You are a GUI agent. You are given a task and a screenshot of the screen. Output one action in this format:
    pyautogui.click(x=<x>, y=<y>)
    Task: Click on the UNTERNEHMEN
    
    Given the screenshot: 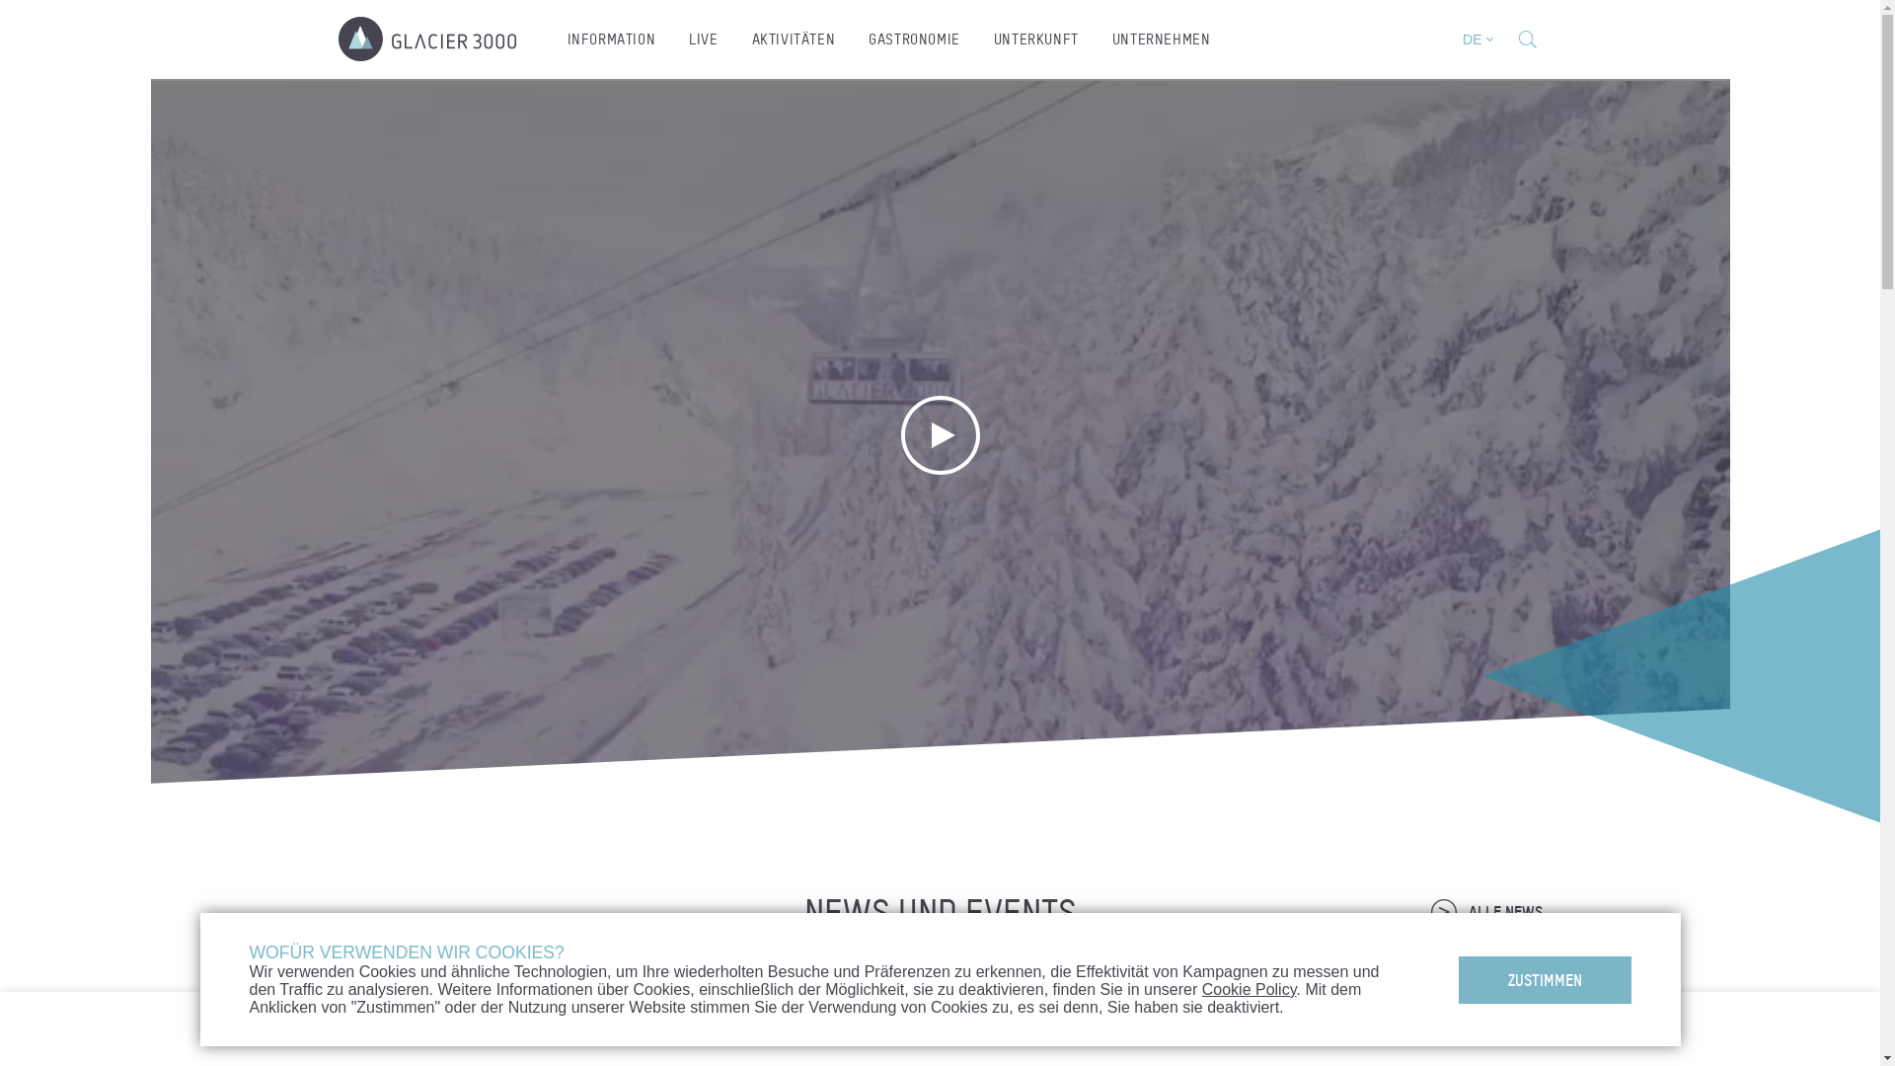 What is the action you would take?
    pyautogui.click(x=1162, y=39)
    